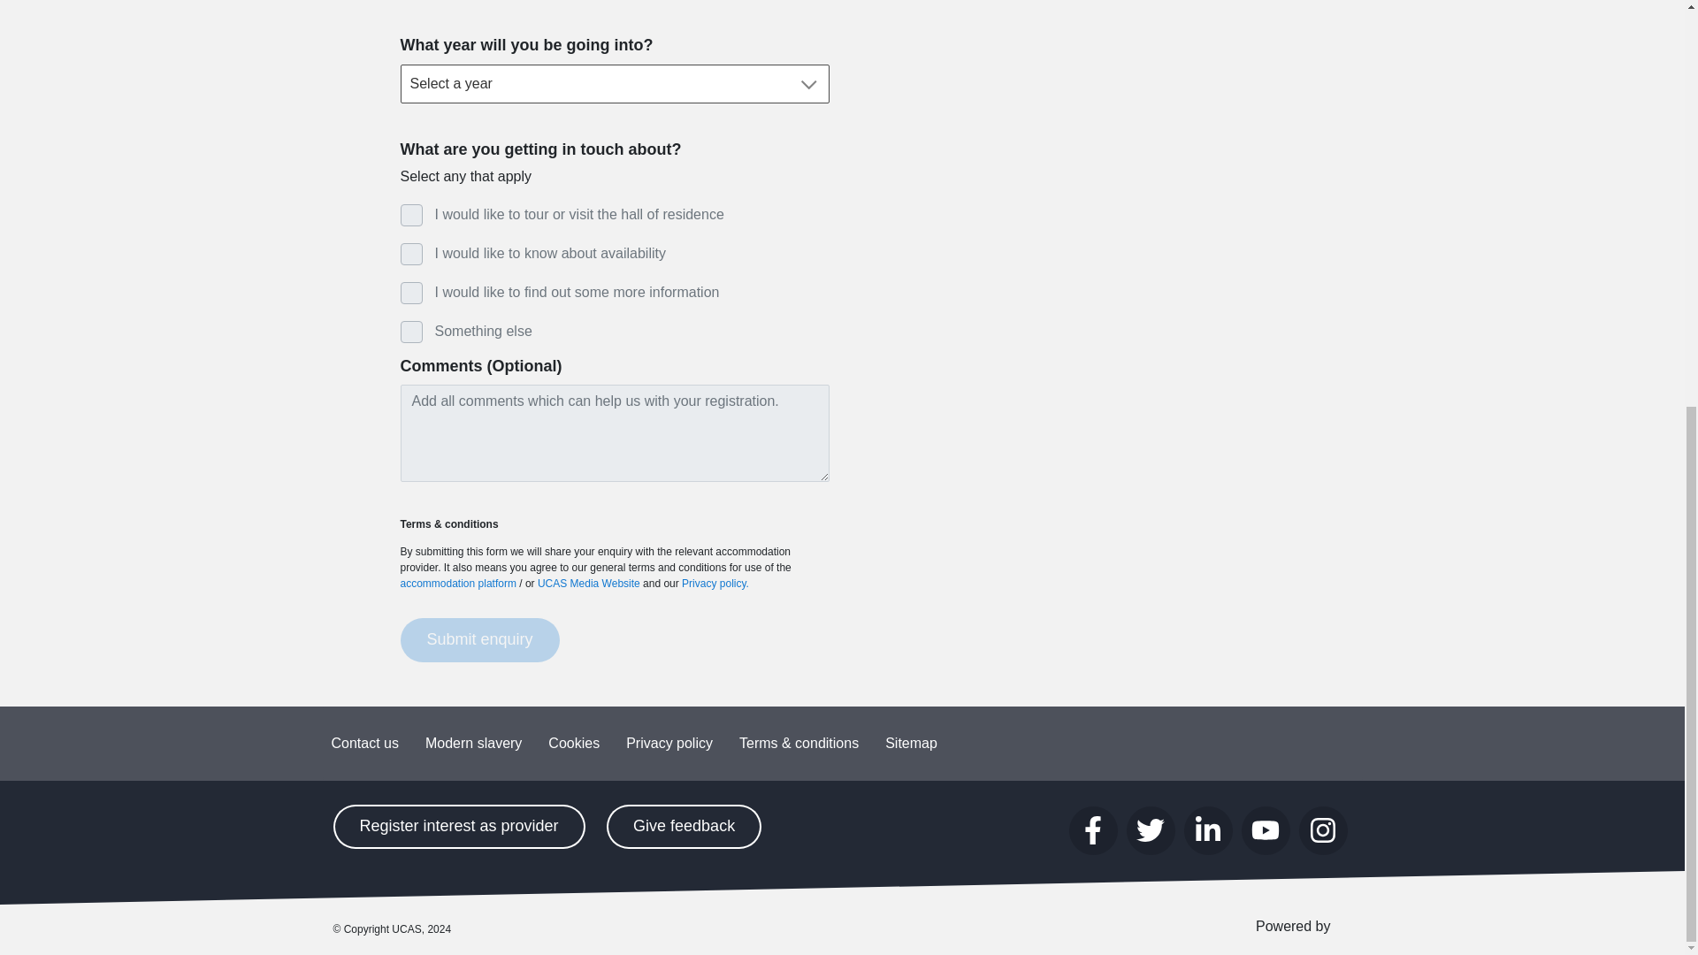  I want to click on Sitemap, so click(911, 744).